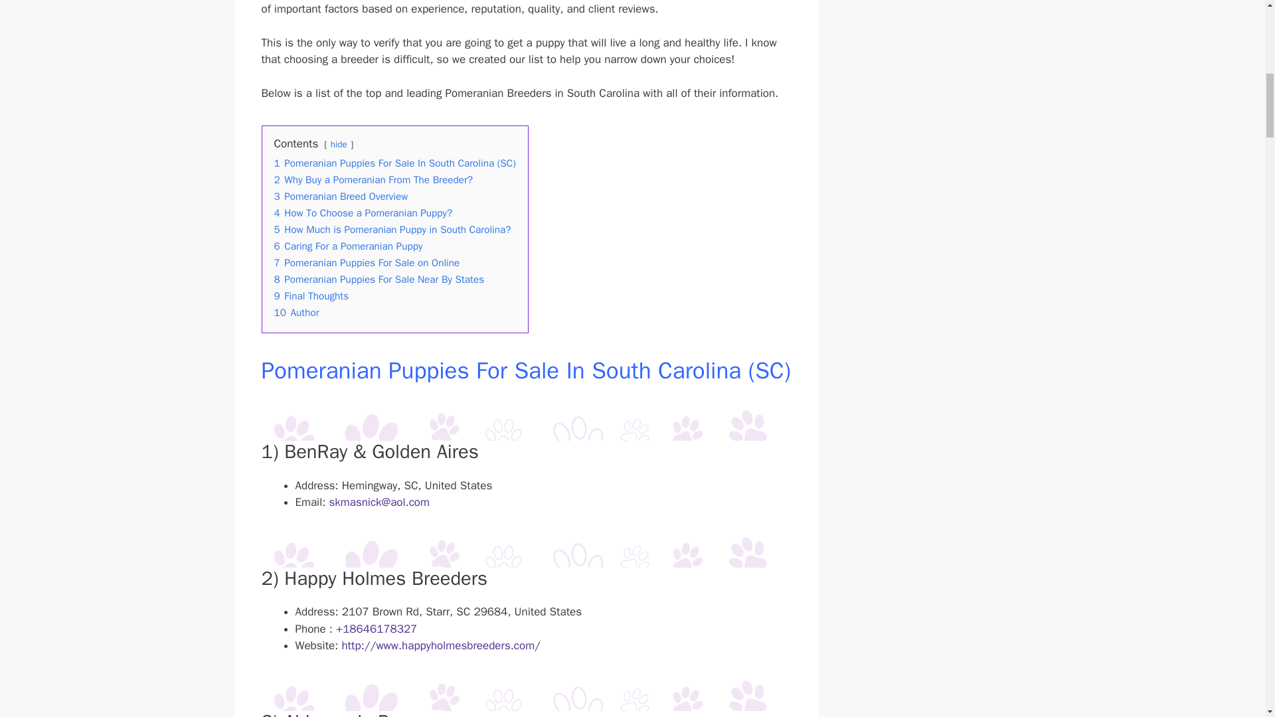 The height and width of the screenshot is (717, 1275). I want to click on 9 Final Thoughts, so click(311, 296).